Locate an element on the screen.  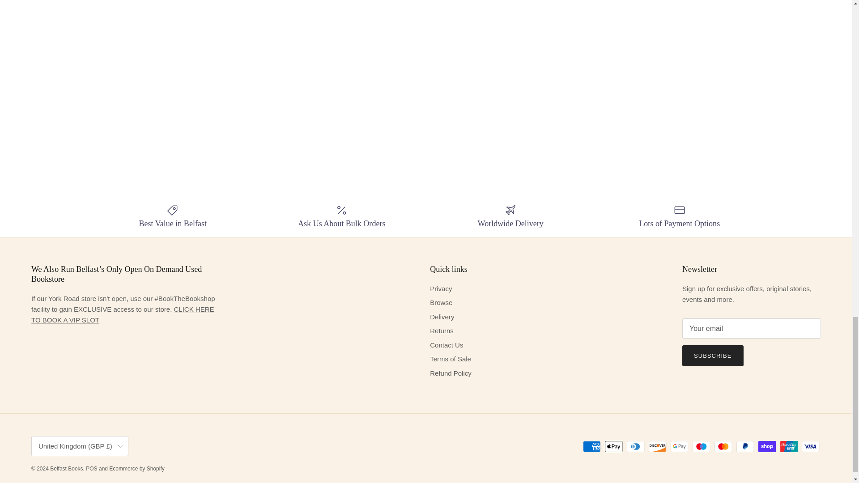
Shop Pay is located at coordinates (767, 446).